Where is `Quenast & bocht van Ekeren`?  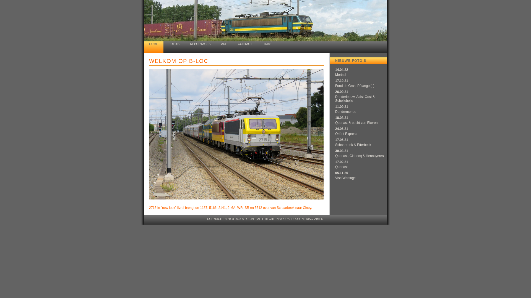
Quenast & bocht van Ekeren is located at coordinates (356, 123).